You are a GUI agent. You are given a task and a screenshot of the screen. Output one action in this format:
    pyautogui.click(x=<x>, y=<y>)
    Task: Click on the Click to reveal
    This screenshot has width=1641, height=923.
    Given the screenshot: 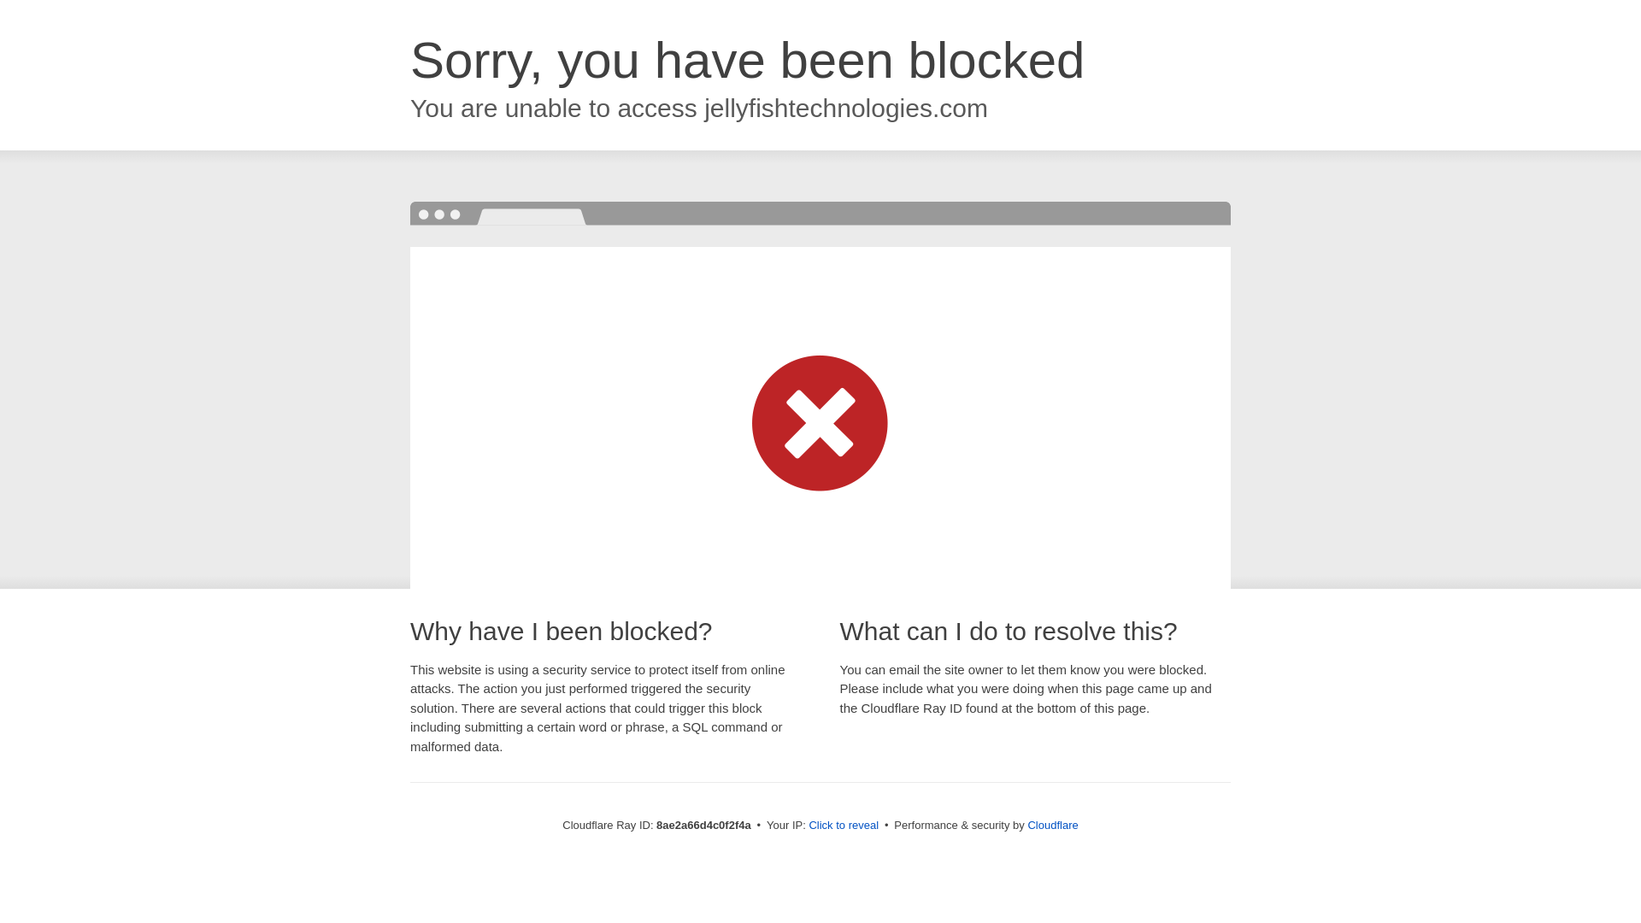 What is the action you would take?
    pyautogui.click(x=843, y=826)
    